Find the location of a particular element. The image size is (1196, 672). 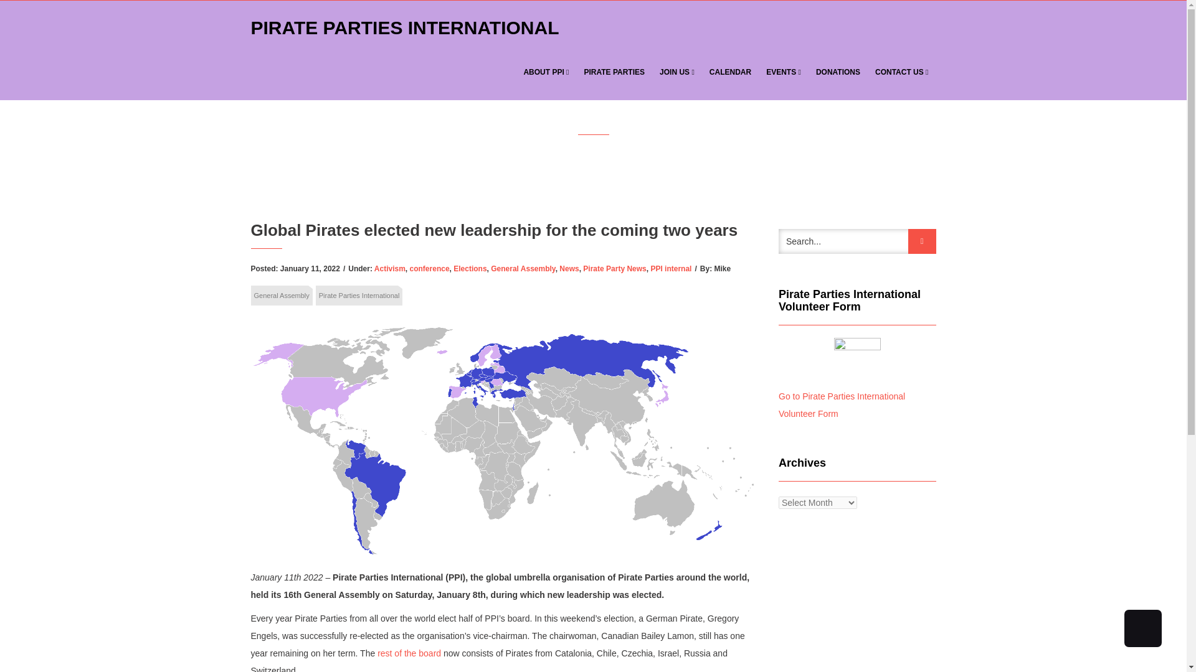

Pirate Party News is located at coordinates (614, 269).